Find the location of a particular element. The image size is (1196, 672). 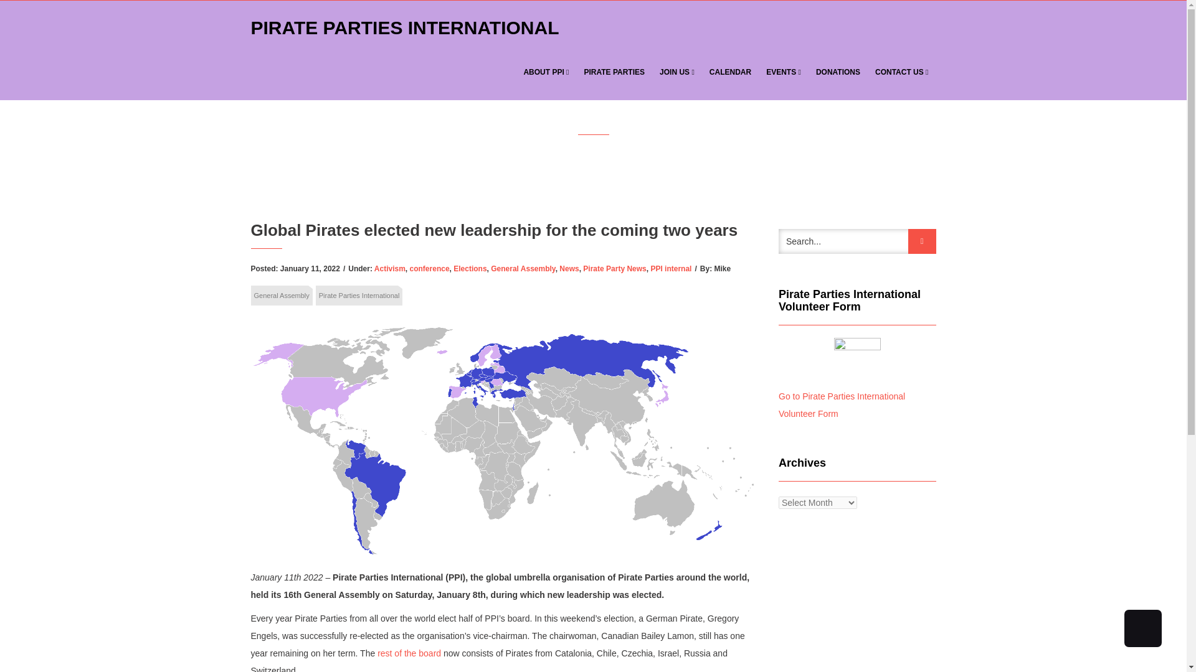

Pirate Party News is located at coordinates (614, 269).